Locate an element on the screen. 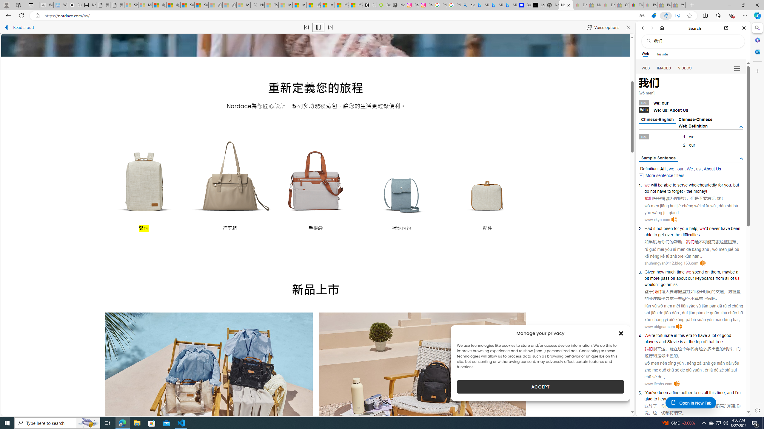 The width and height of the screenshot is (764, 429). Buy iPad - Apple is located at coordinates (75, 5).